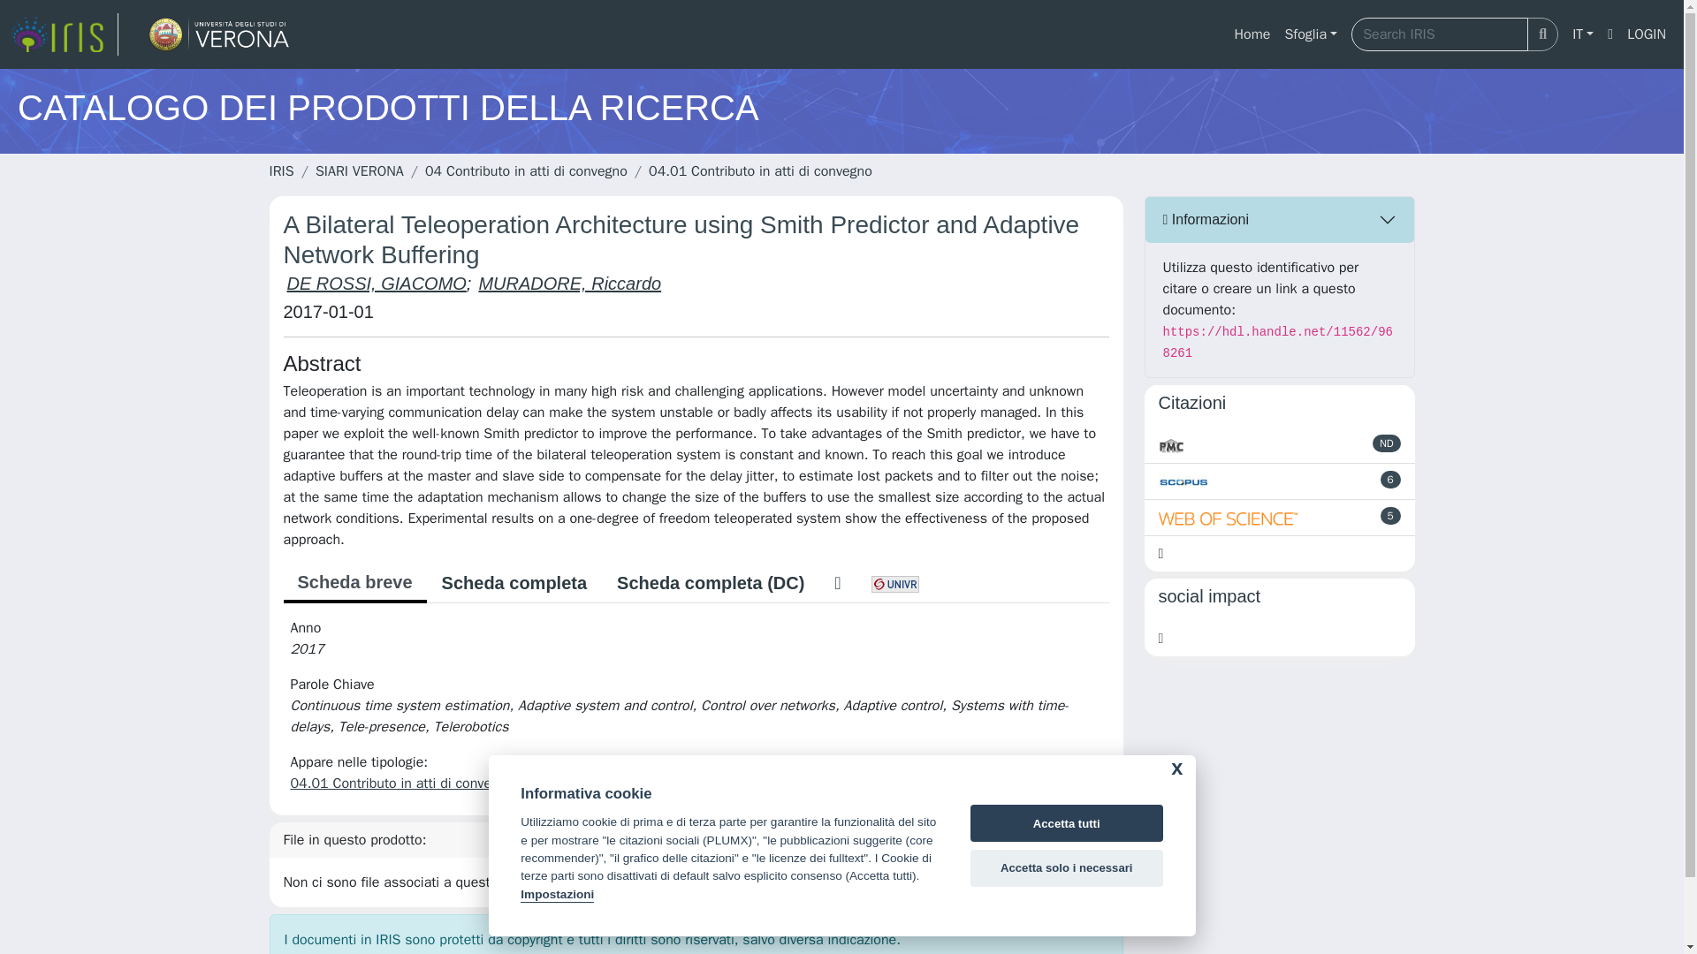 Image resolution: width=1697 pixels, height=954 pixels. Describe the element at coordinates (1582, 34) in the screenshot. I see `IT` at that location.